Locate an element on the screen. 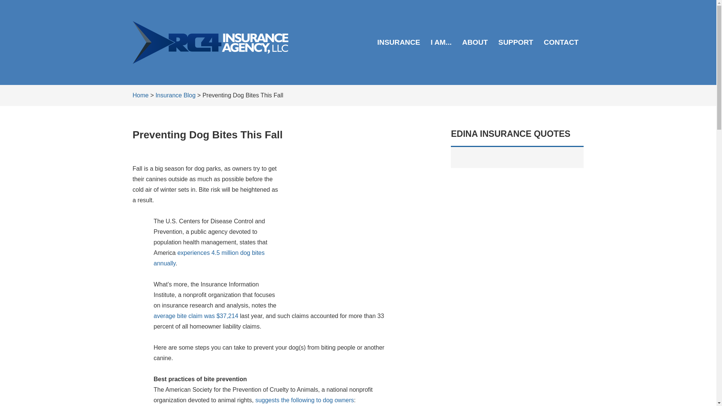  I AM... is located at coordinates (441, 42).